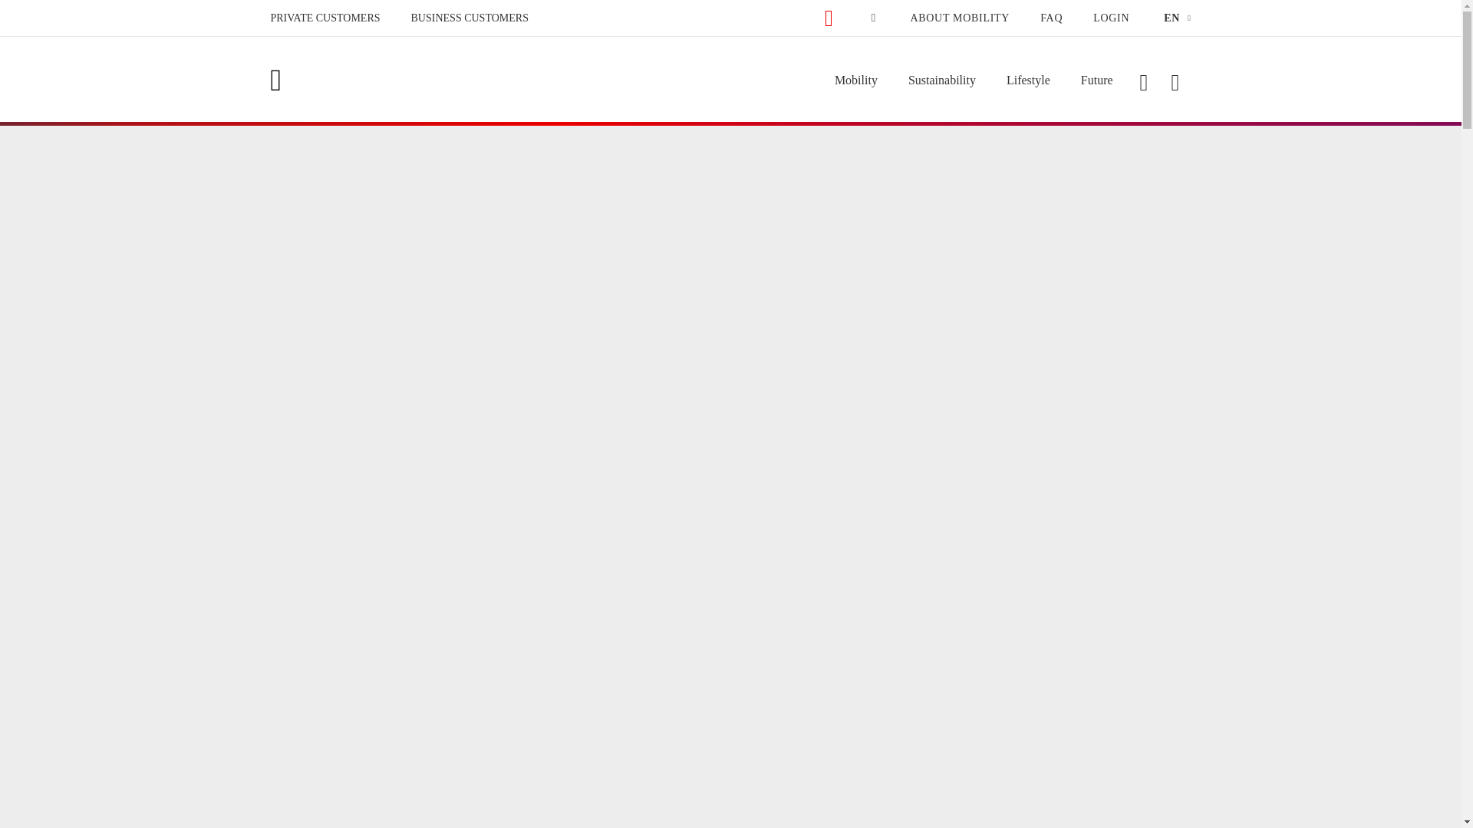 Image resolution: width=1473 pixels, height=828 pixels. I want to click on PRIVATE CUSTOMERS, so click(325, 18).